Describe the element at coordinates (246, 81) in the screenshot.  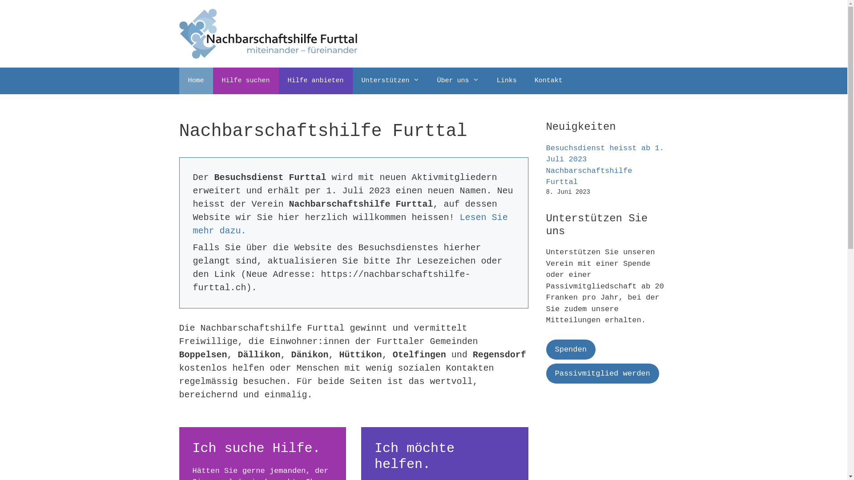
I see `Hilfe suchen` at that location.